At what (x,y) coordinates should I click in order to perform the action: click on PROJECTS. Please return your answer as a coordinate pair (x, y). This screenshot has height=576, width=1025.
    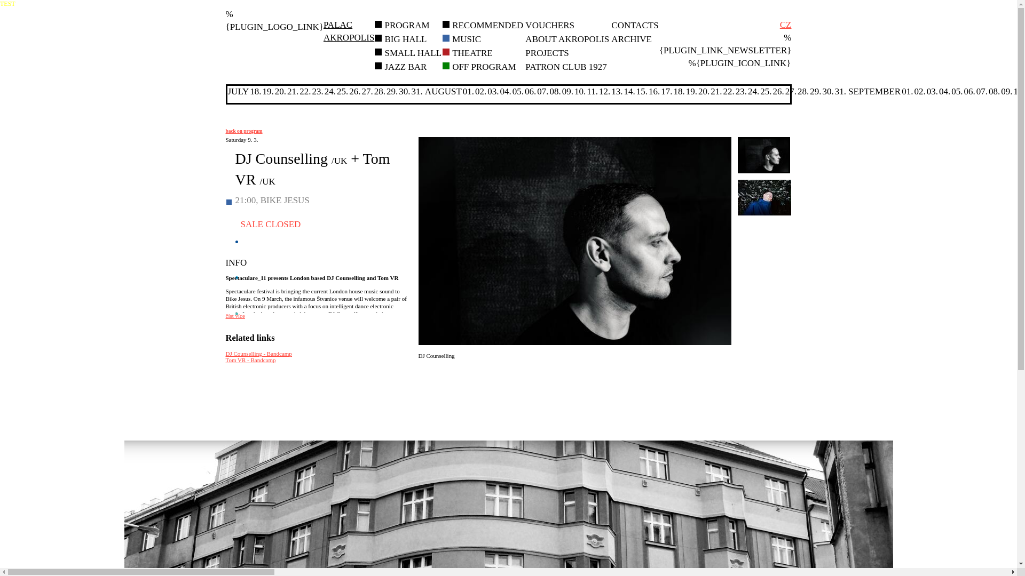
    Looking at the image, I should click on (547, 53).